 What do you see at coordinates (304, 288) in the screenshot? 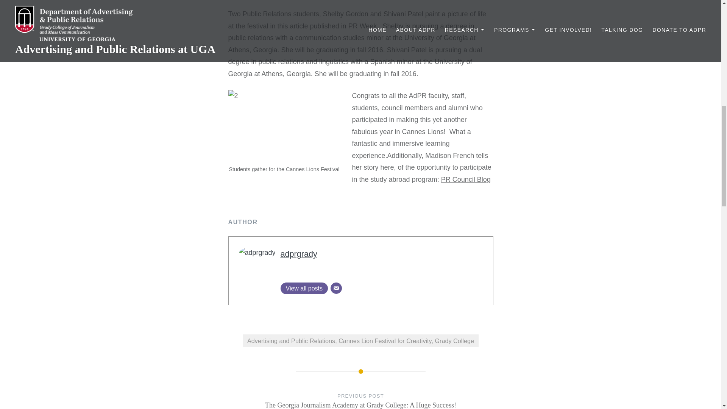
I see `View all posts` at bounding box center [304, 288].